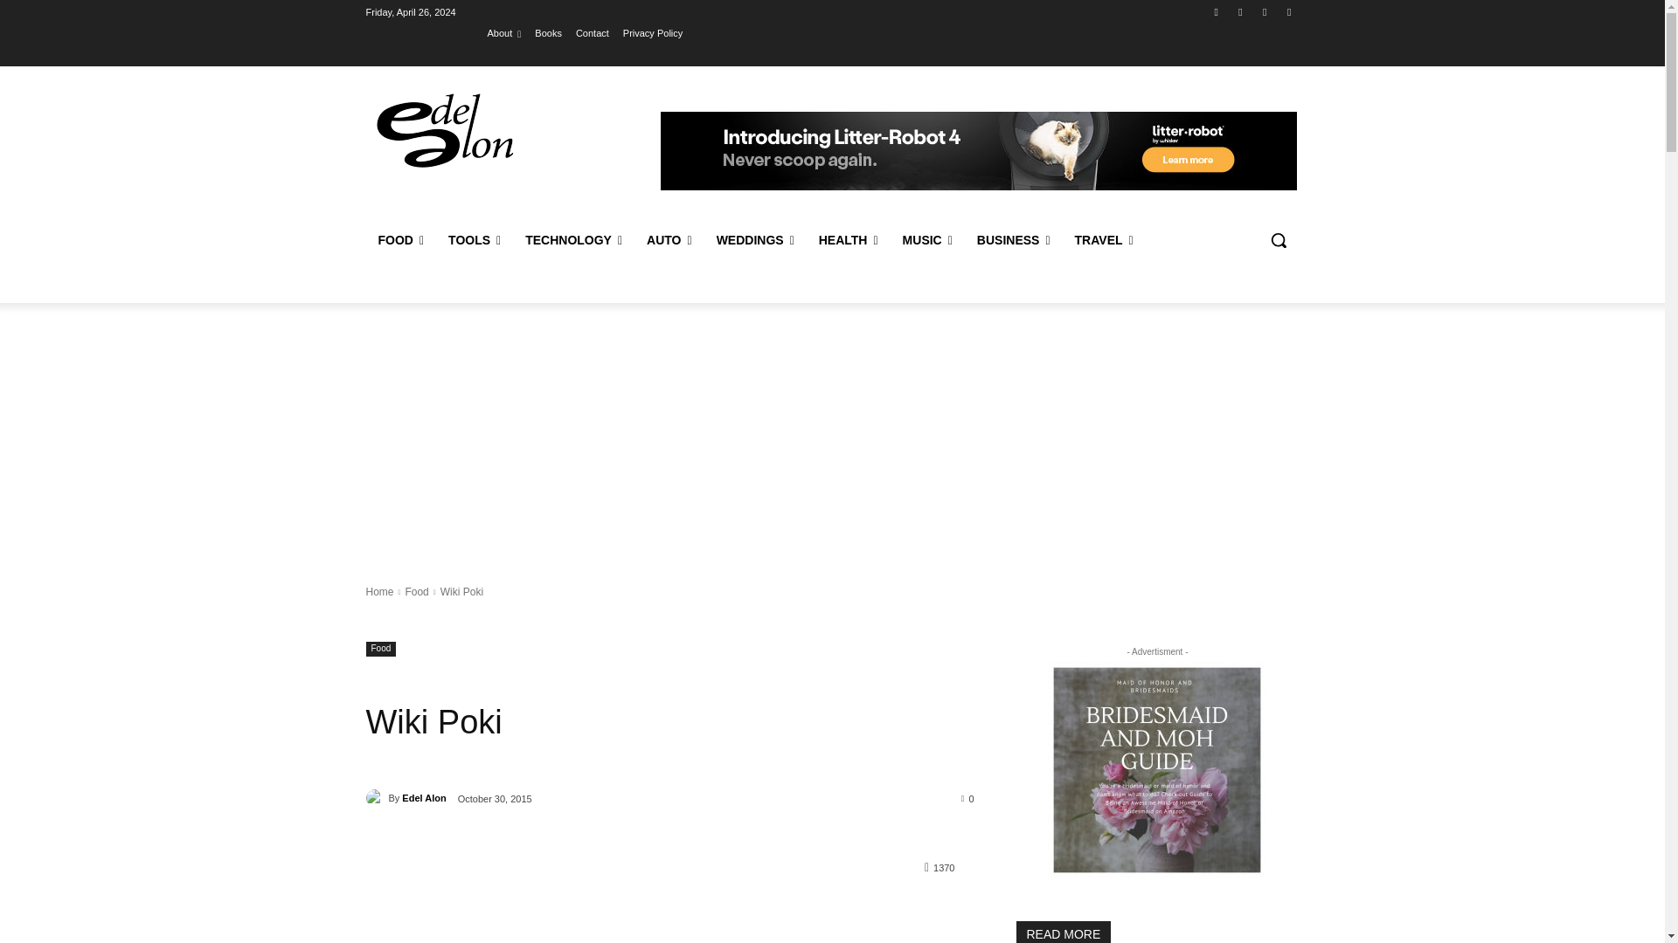 The width and height of the screenshot is (1678, 943). Describe the element at coordinates (979, 151) in the screenshot. I see `728x90` at that location.